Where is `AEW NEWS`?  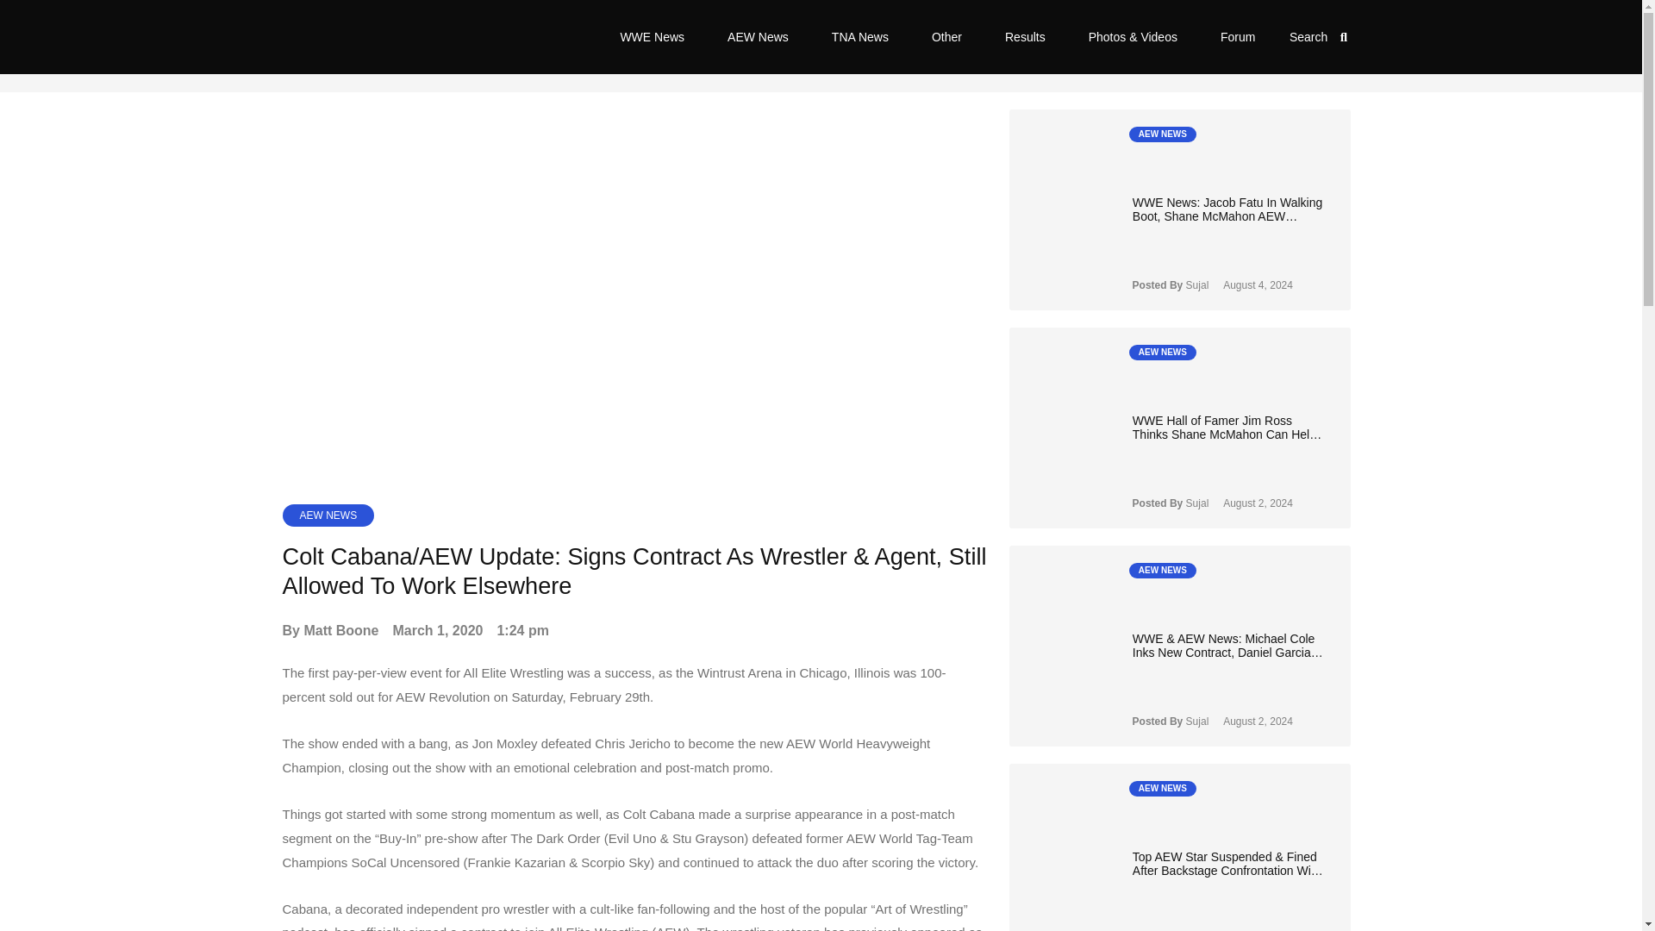 AEW NEWS is located at coordinates (329, 515).